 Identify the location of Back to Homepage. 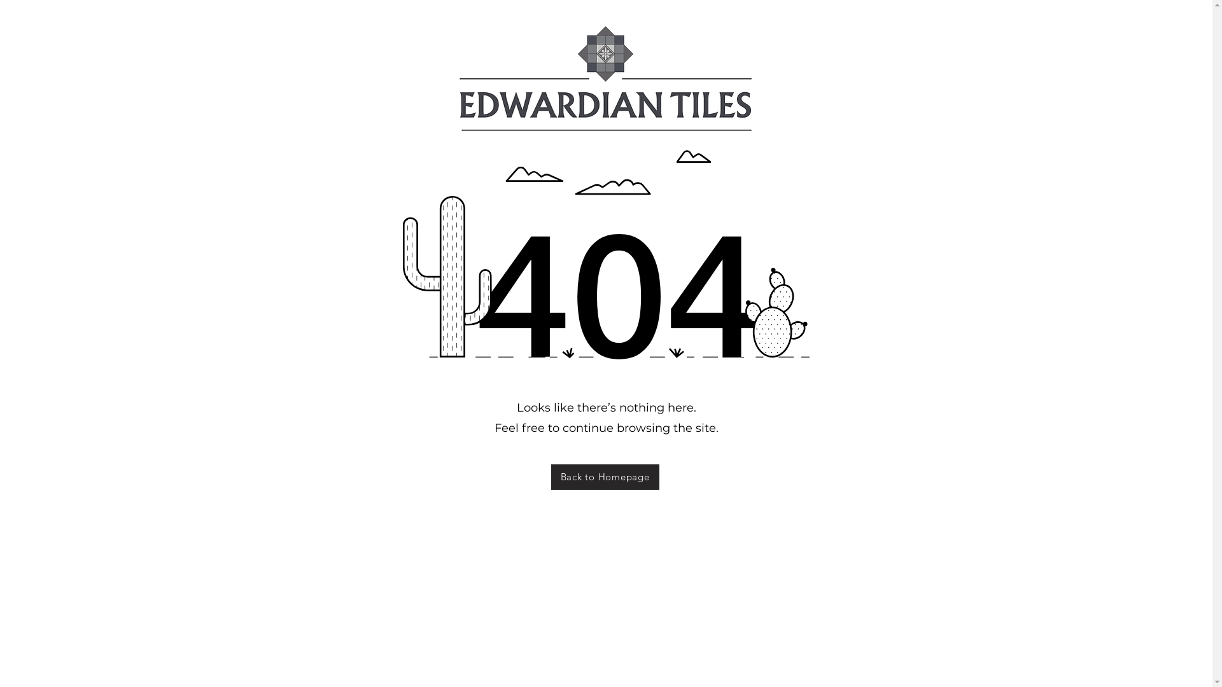
(605, 477).